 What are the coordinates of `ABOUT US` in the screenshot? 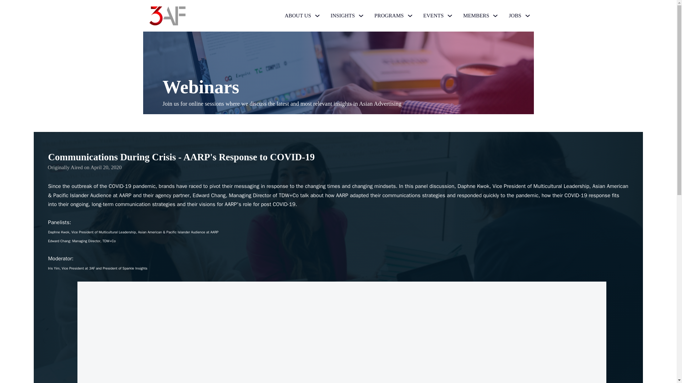 It's located at (298, 16).